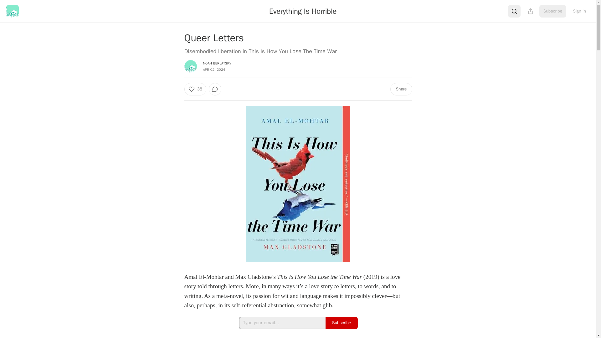 This screenshot has height=338, width=601. I want to click on NOAH BERLATSKY, so click(217, 63).